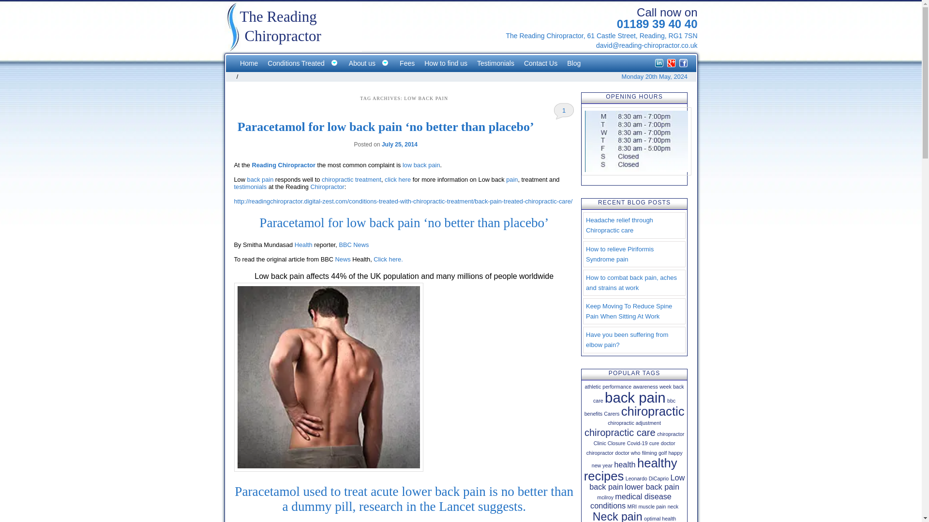 This screenshot has width=929, height=522. I want to click on July 25, 2014, so click(400, 144).